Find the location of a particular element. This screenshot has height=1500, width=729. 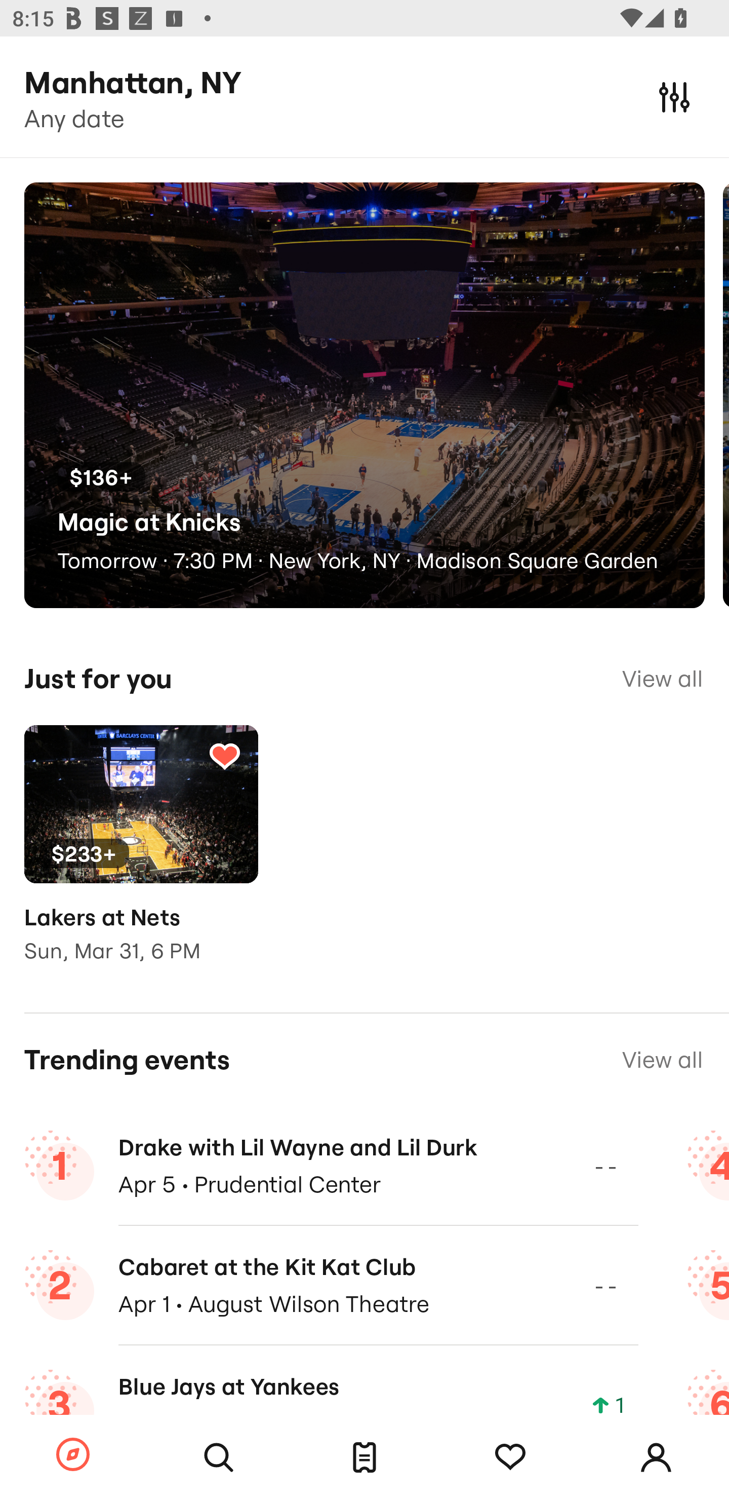

Account is located at coordinates (656, 1457).